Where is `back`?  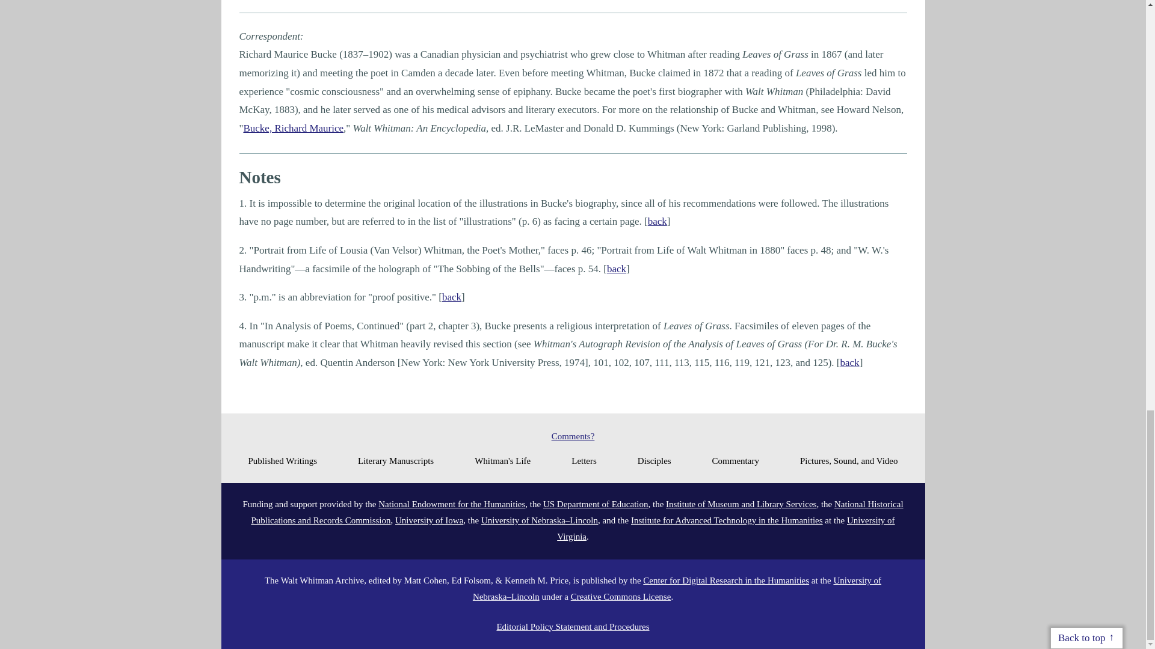
back is located at coordinates (849, 363).